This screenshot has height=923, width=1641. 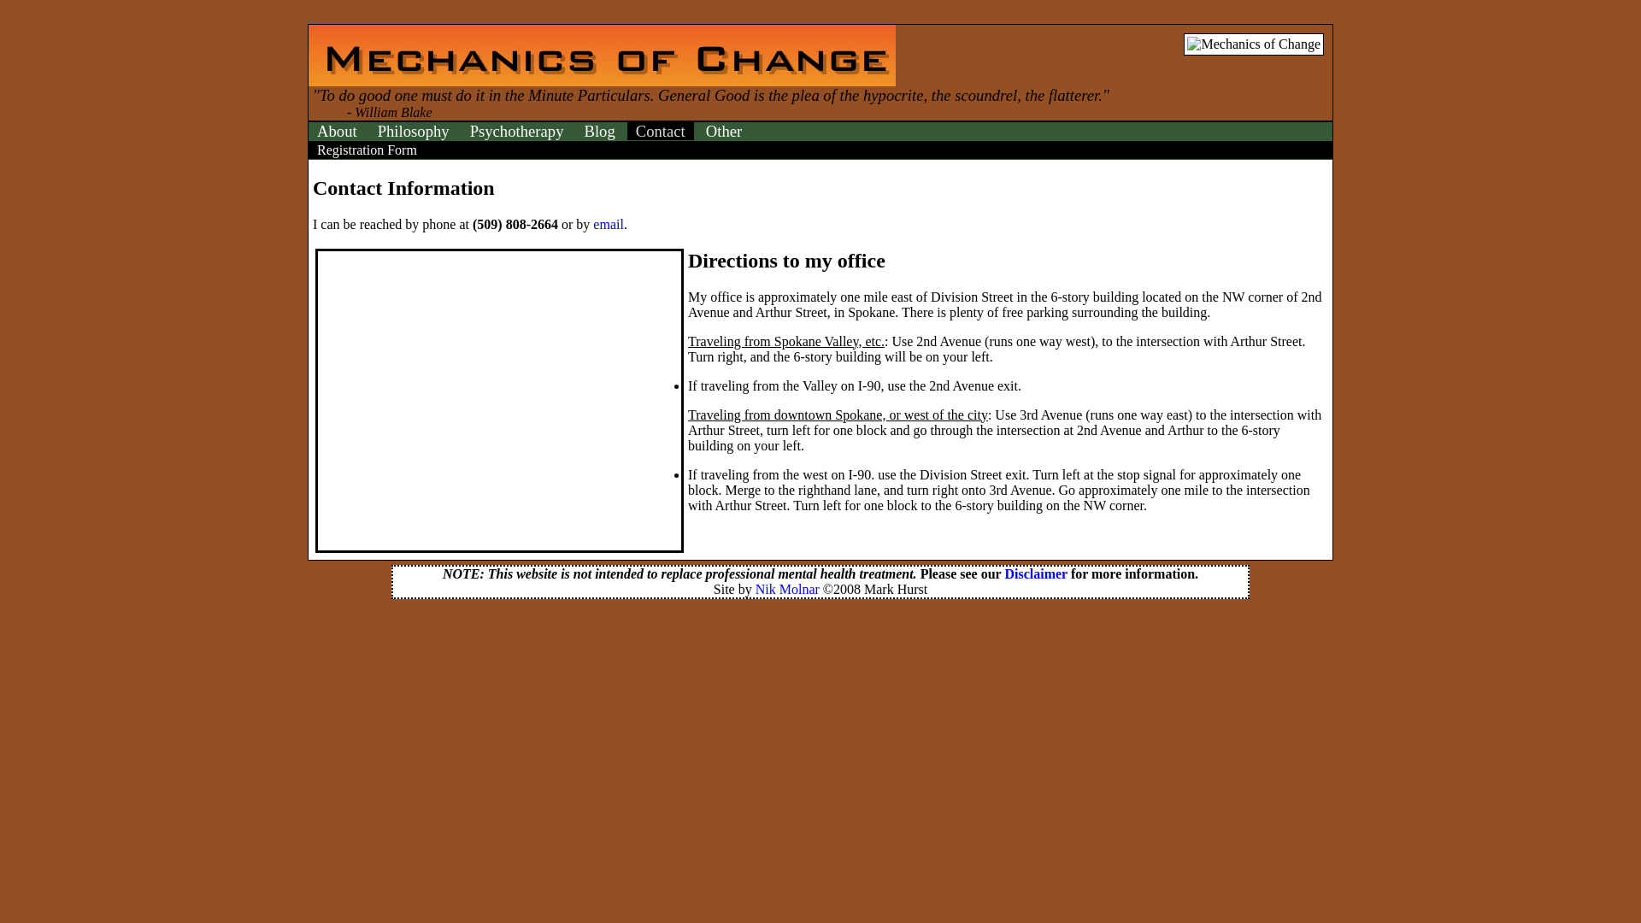 What do you see at coordinates (414, 131) in the screenshot?
I see `Philosophy` at bounding box center [414, 131].